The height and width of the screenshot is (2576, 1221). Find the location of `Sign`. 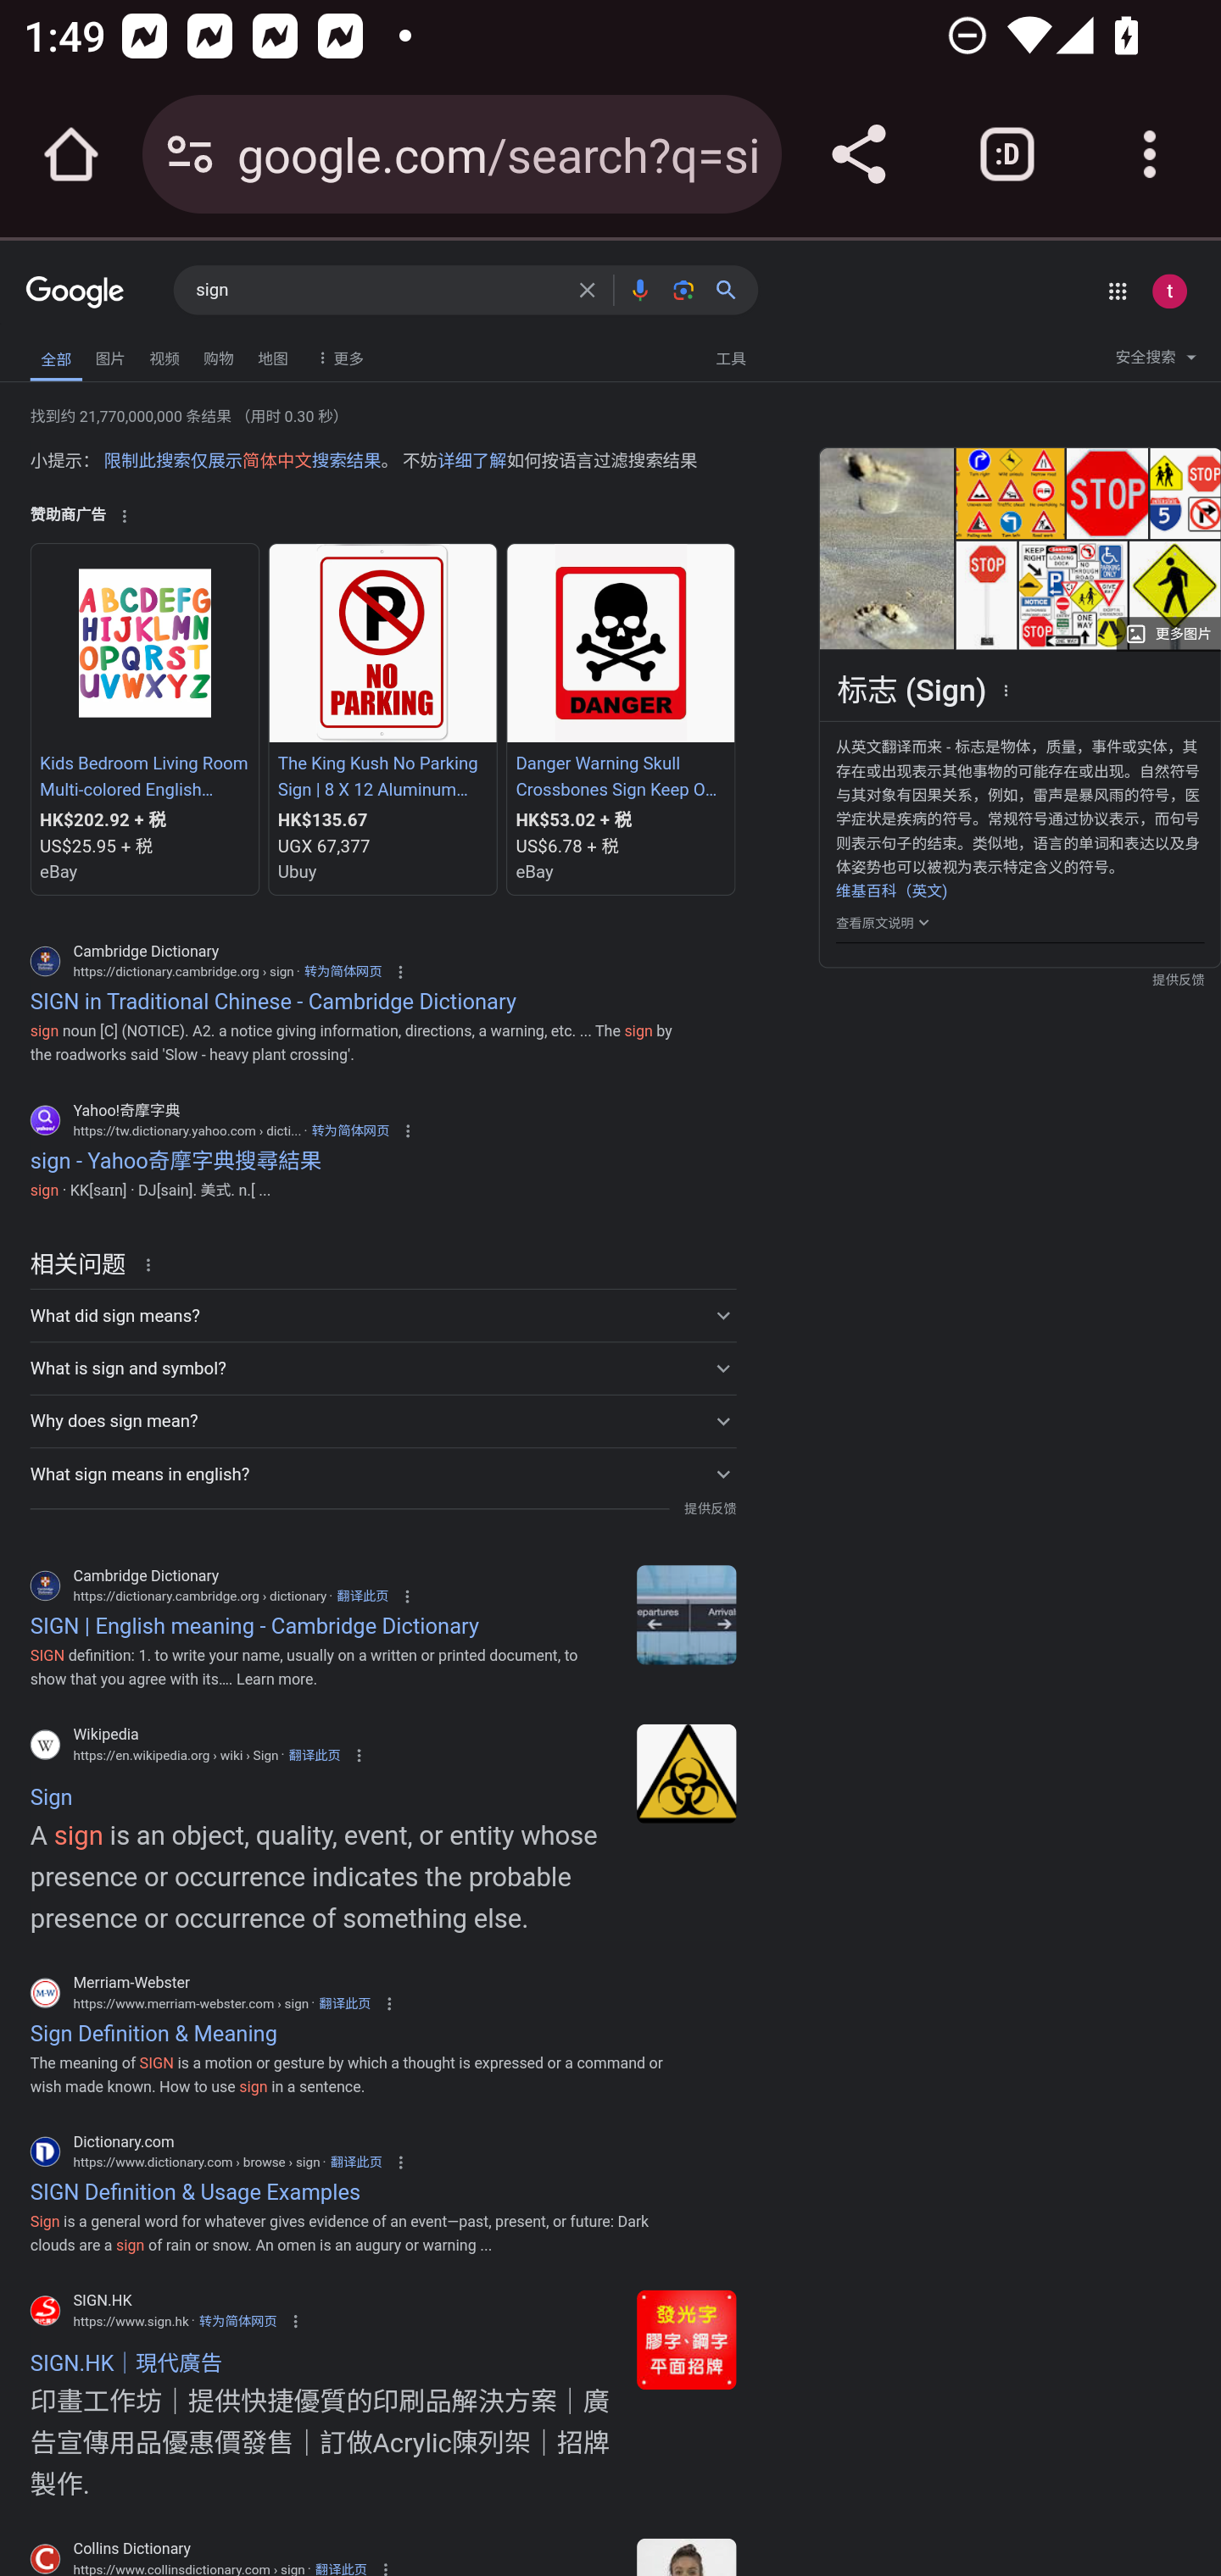

Sign is located at coordinates (687, 1773).